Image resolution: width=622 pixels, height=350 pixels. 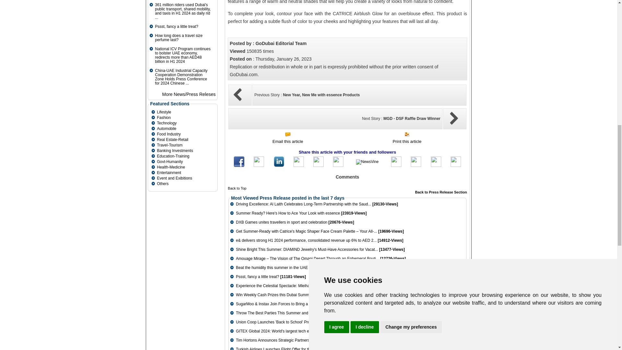 What do you see at coordinates (259, 166) in the screenshot?
I see `Twitter` at bounding box center [259, 166].